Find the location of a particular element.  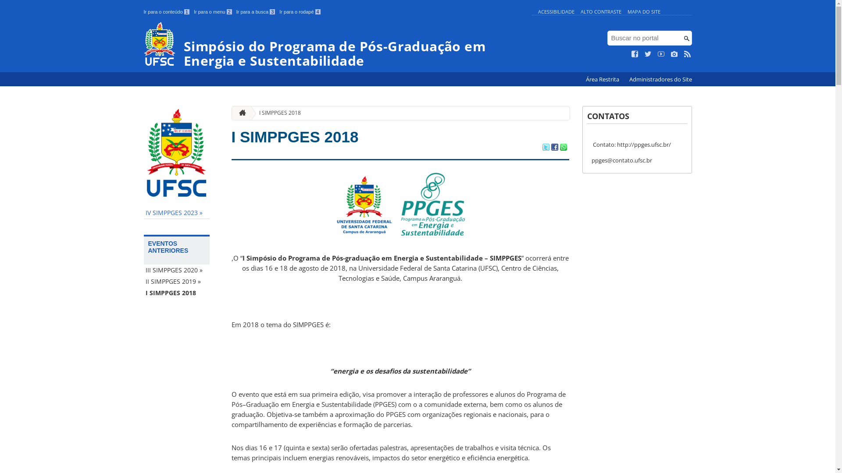

ACESSIBILIDADE is located at coordinates (556, 11).